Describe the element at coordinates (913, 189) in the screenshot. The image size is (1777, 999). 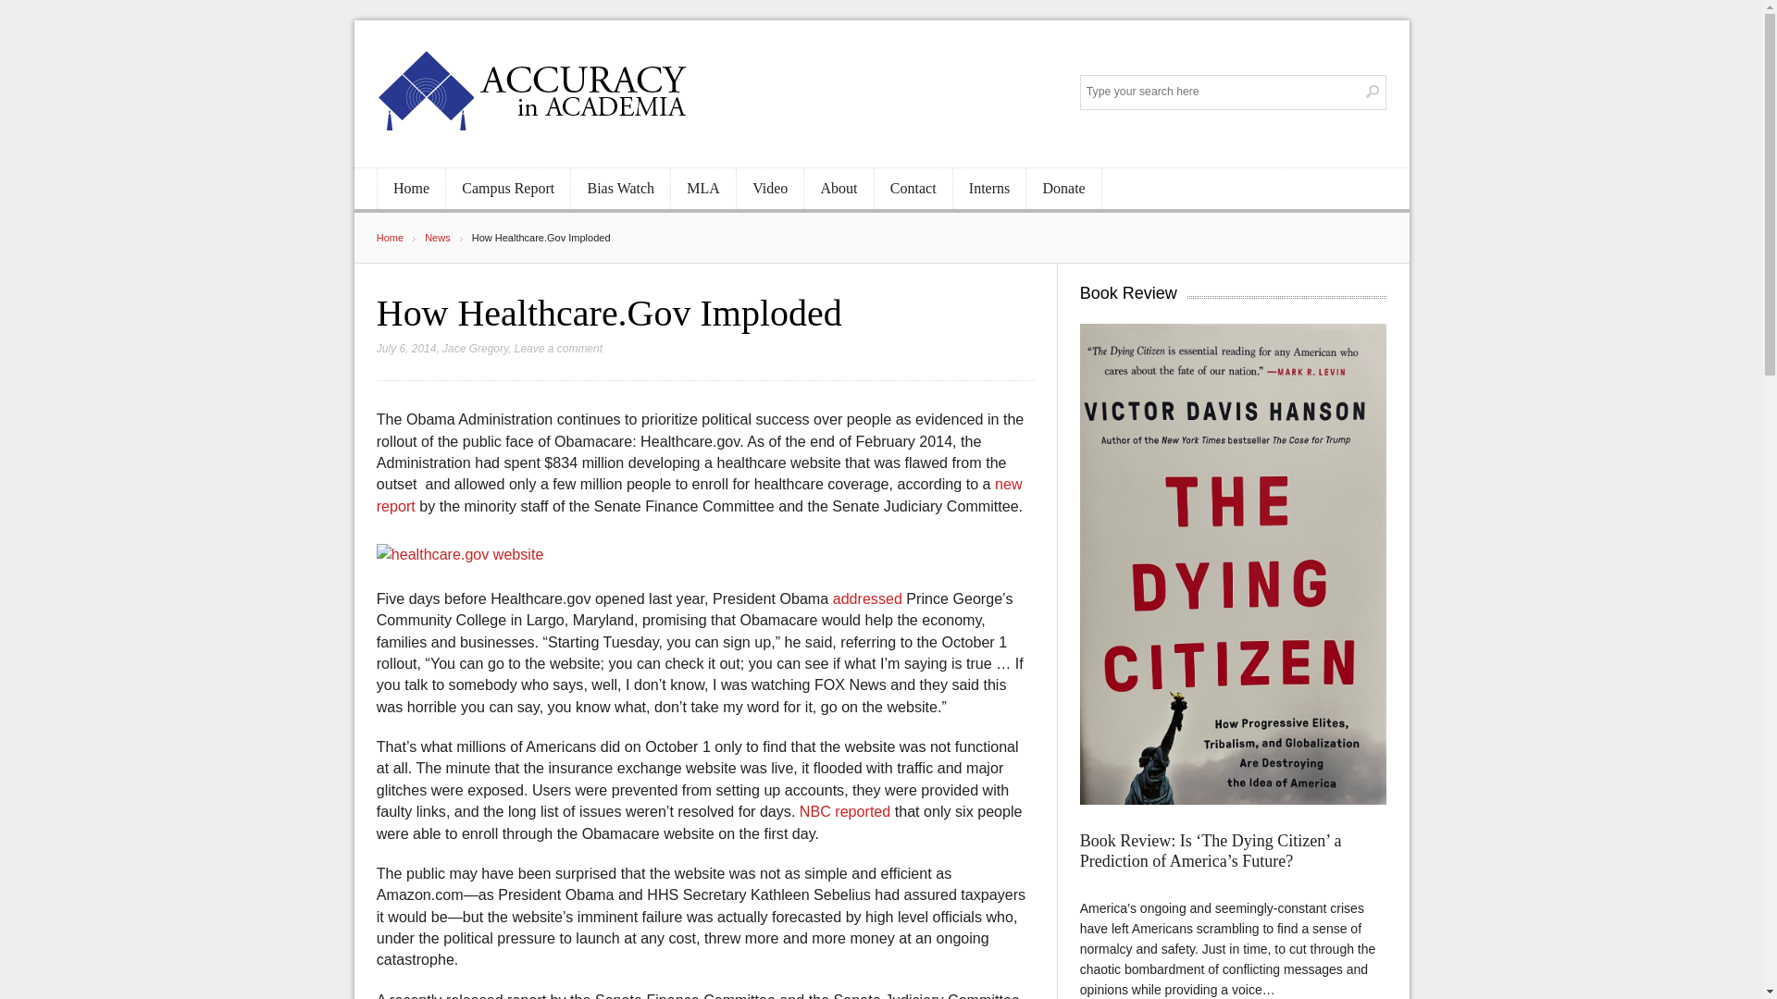
I see `Contact` at that location.